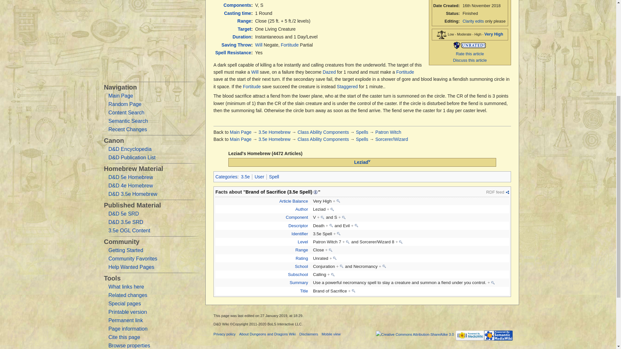  I want to click on 3.5e Homebrew, so click(274, 132).